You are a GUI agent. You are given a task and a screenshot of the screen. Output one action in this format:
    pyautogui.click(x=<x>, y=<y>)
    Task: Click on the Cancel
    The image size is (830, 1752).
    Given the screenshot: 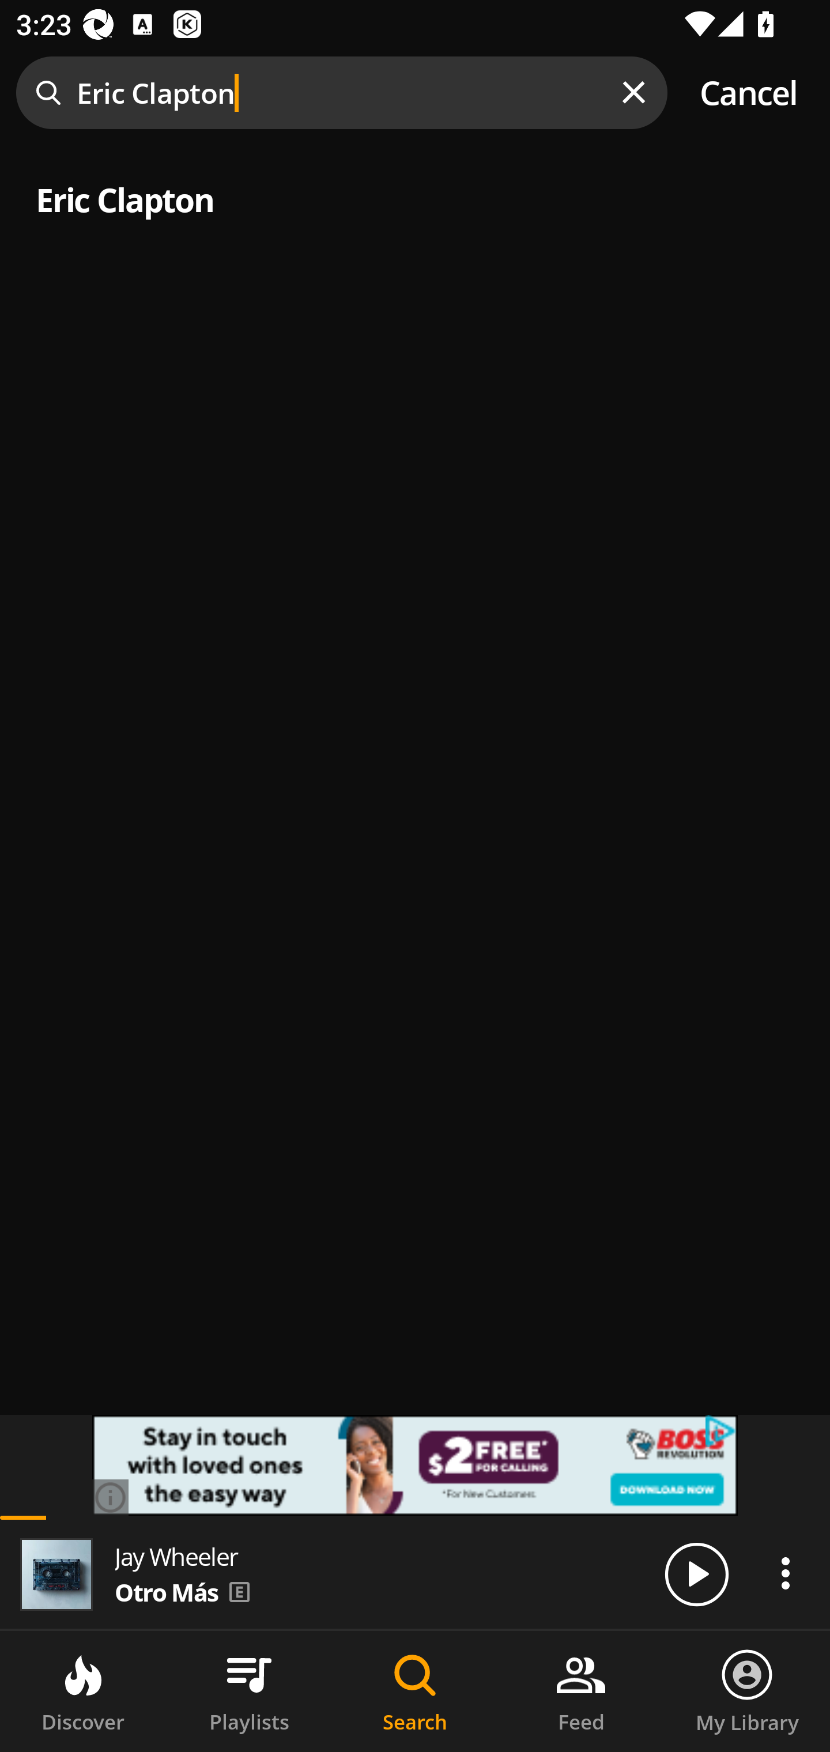 What is the action you would take?
    pyautogui.click(x=748, y=93)
    